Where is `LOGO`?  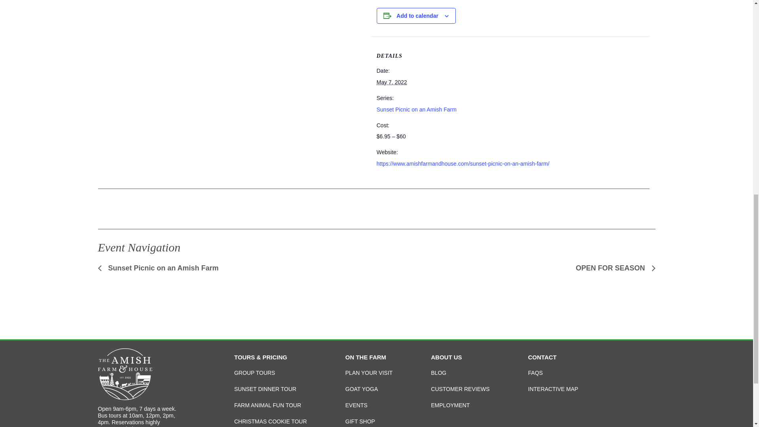 LOGO is located at coordinates (125, 374).